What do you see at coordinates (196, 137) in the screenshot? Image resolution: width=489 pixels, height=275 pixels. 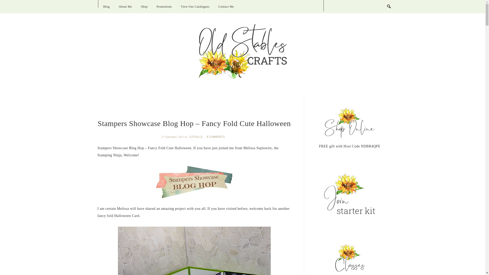 I see `LIZYUILLE` at bounding box center [196, 137].